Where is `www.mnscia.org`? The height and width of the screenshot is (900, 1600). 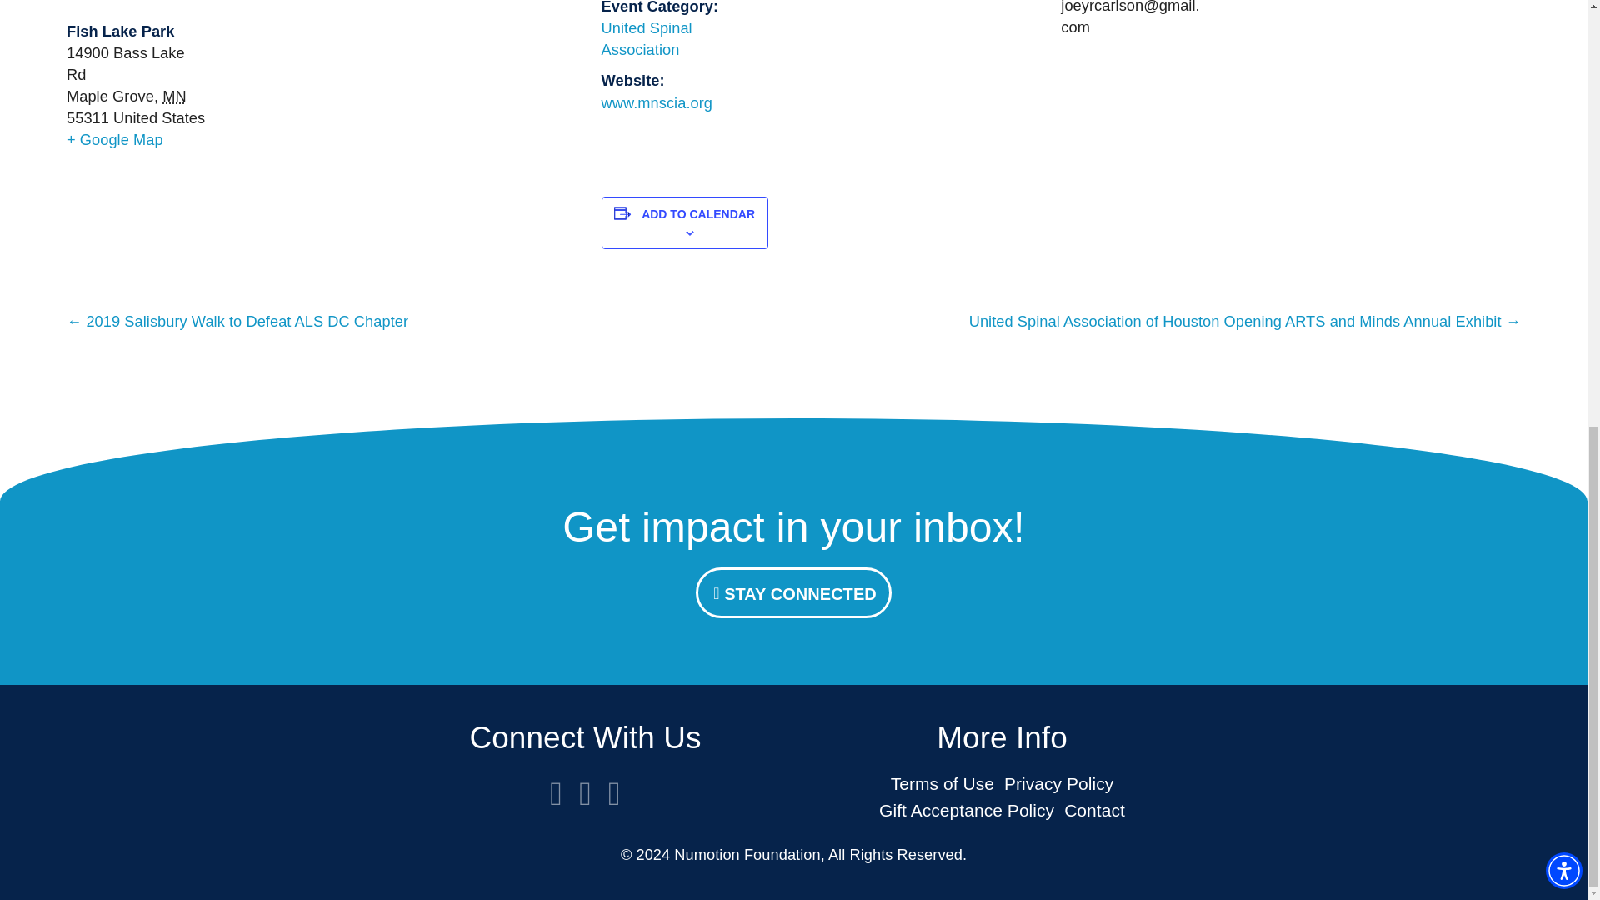
www.mnscia.org is located at coordinates (657, 102).